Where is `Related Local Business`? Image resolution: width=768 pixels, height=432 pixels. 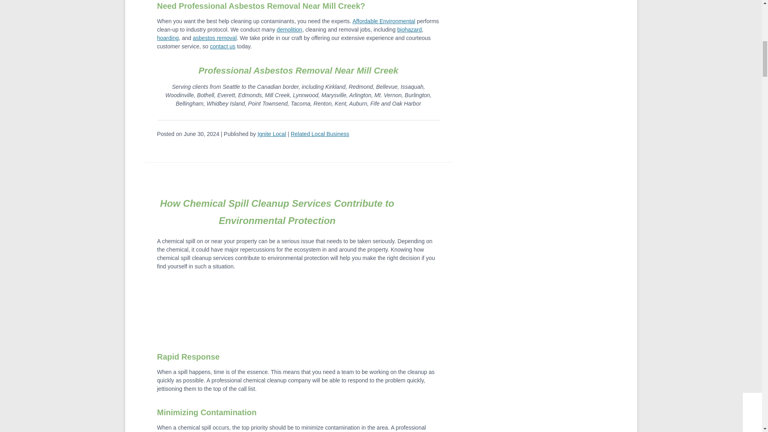
Related Local Business is located at coordinates (320, 134).